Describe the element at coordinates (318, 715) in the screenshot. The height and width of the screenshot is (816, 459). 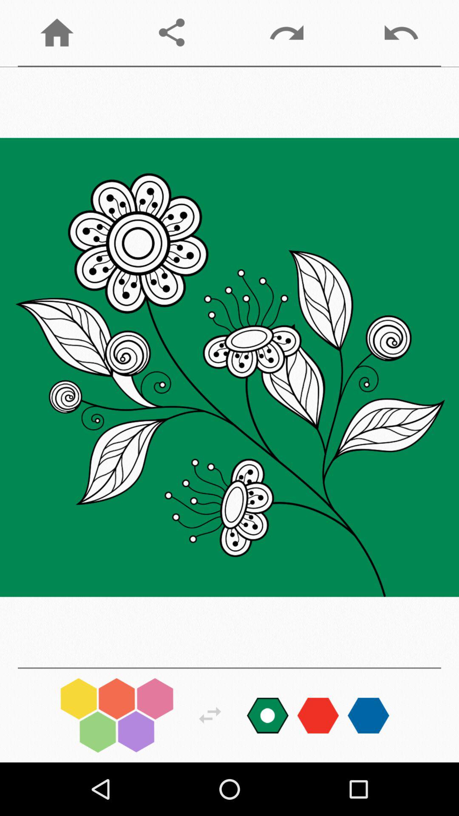
I see `change input` at that location.